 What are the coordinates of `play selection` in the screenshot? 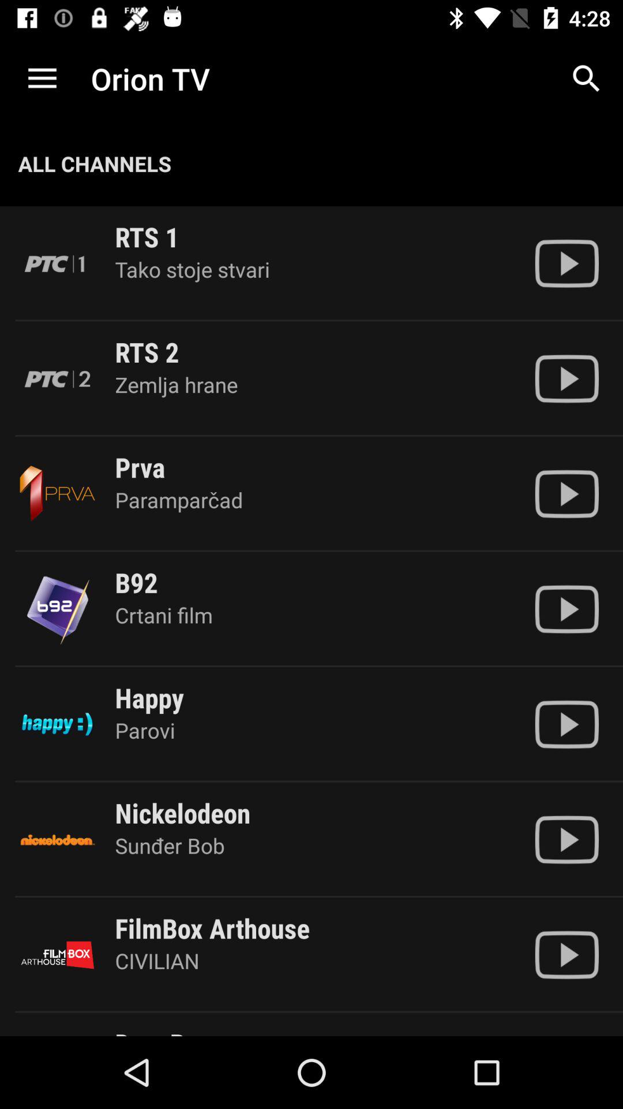 It's located at (566, 840).